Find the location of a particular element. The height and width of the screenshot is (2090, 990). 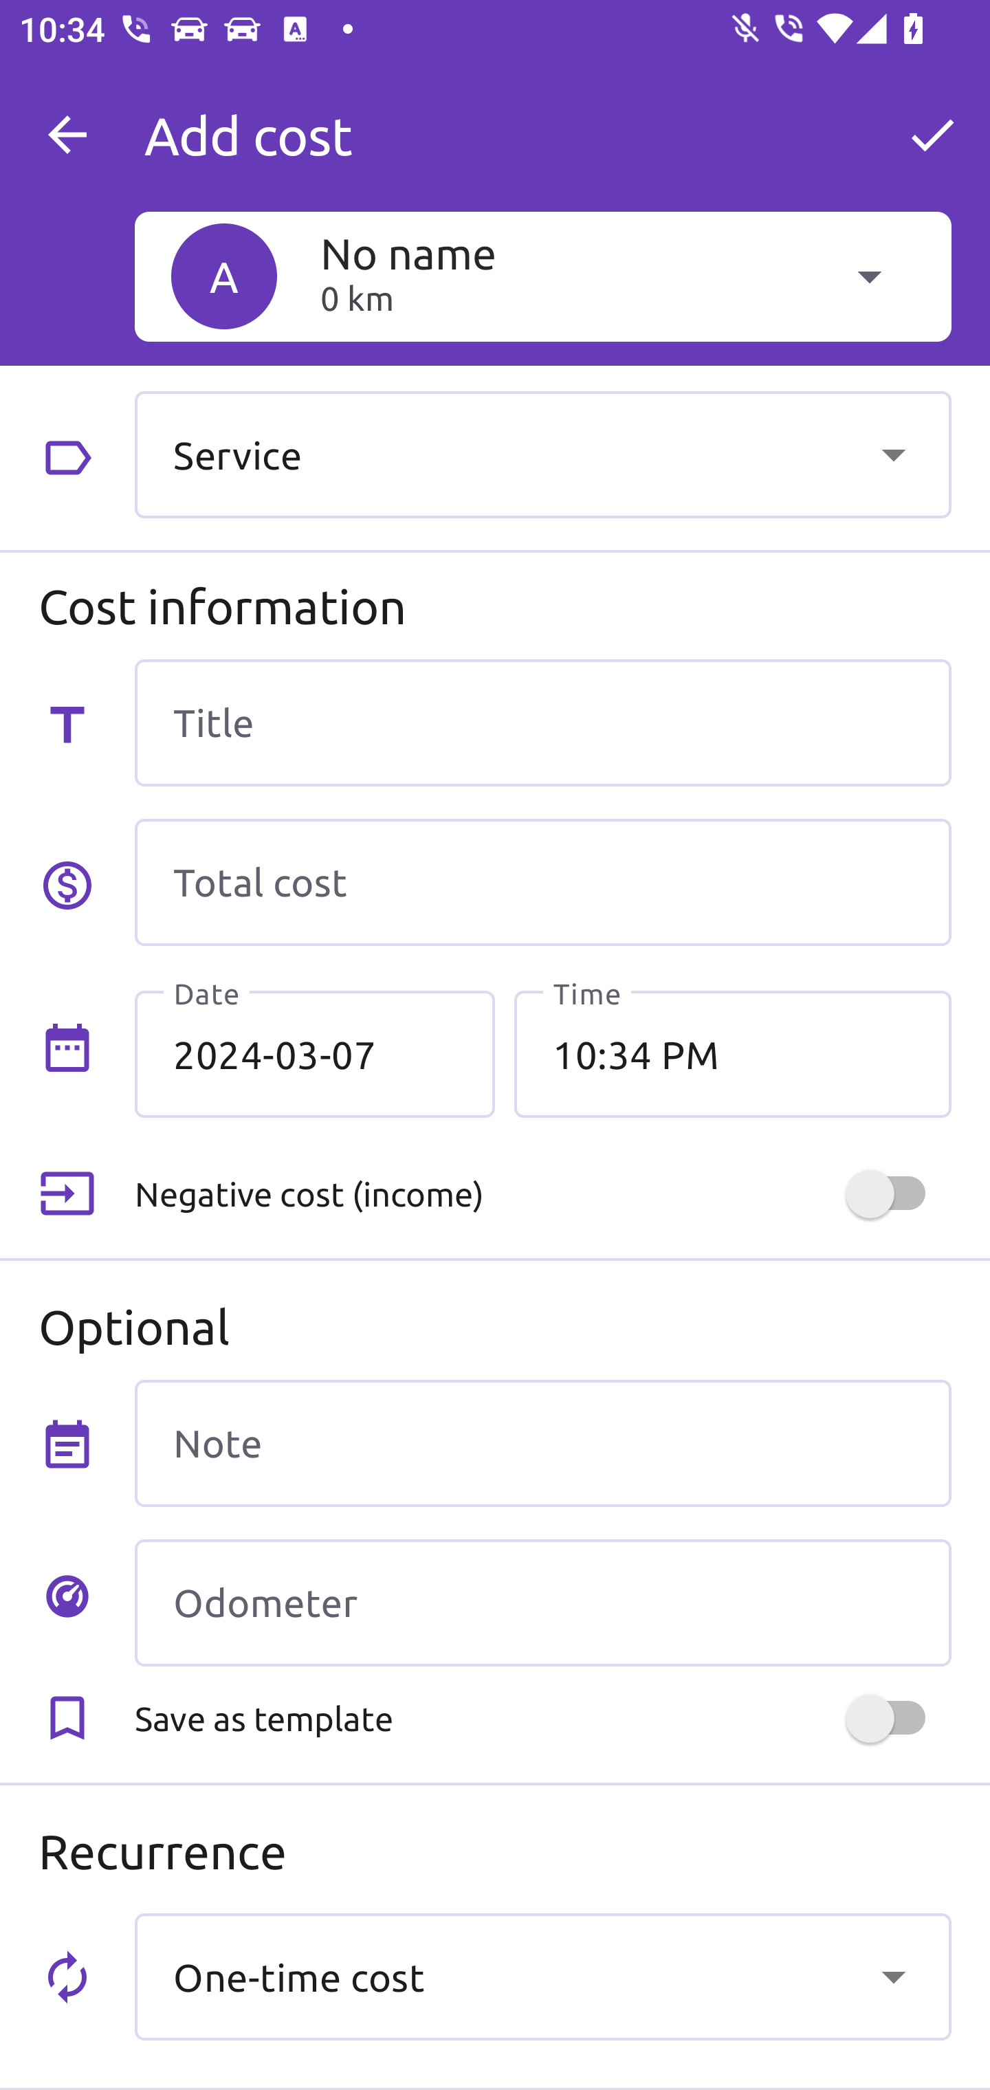

One-time cost is located at coordinates (542, 1976).